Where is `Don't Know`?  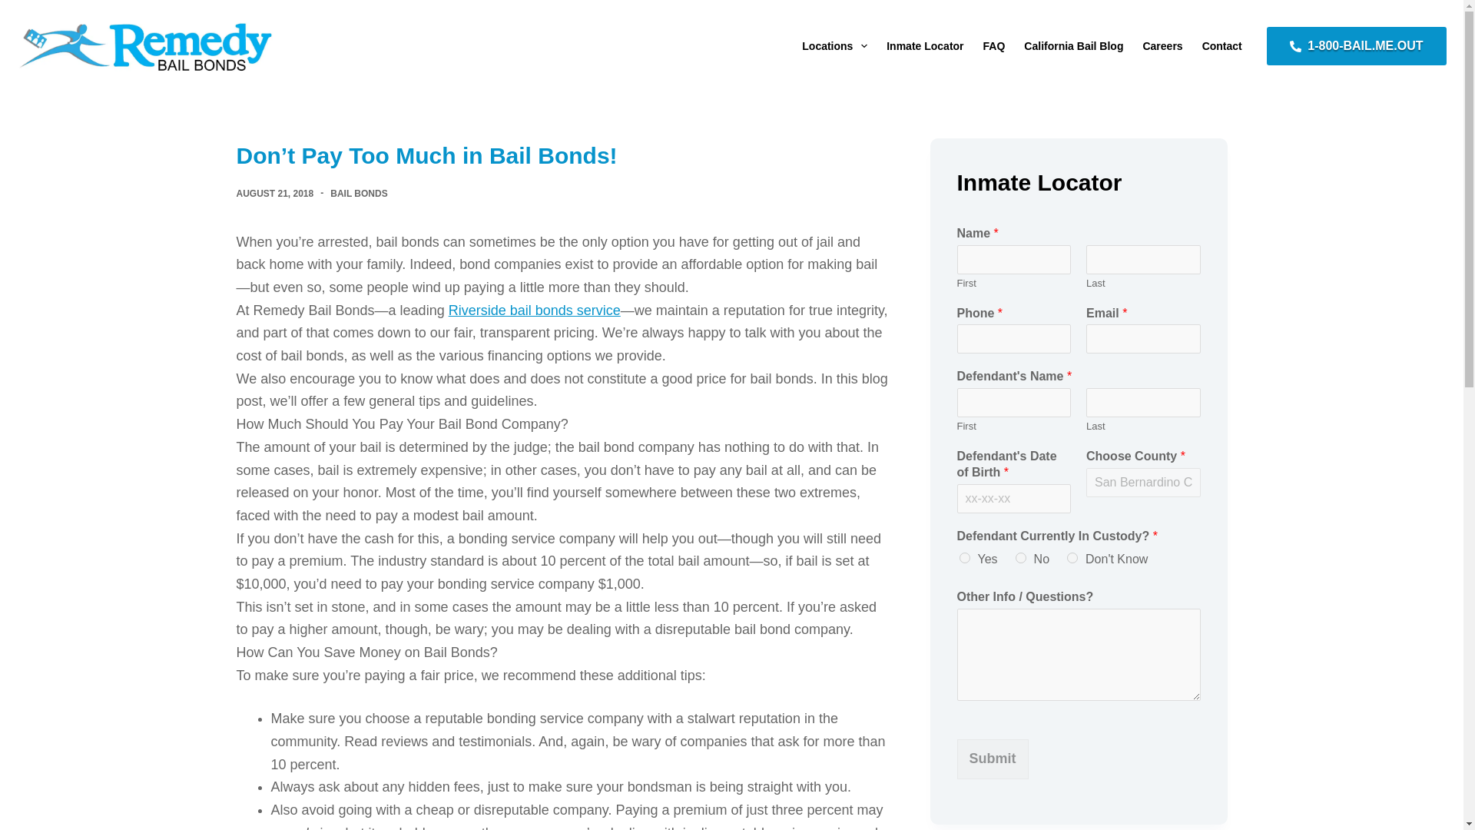 Don't Know is located at coordinates (1072, 558).